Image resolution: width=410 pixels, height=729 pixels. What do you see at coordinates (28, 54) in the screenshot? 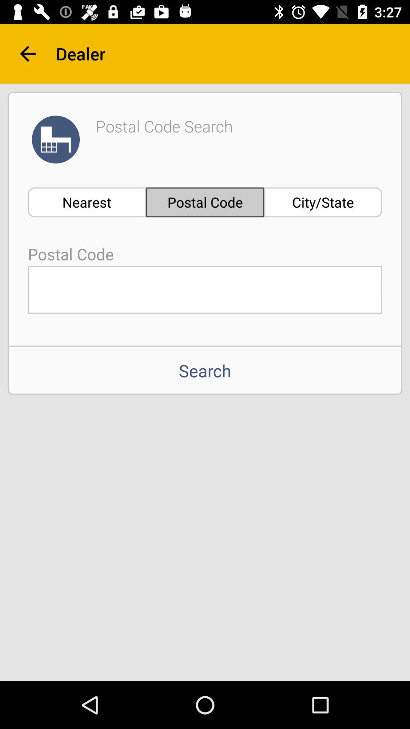
I see `launch the item to the left of the dealer icon` at bounding box center [28, 54].